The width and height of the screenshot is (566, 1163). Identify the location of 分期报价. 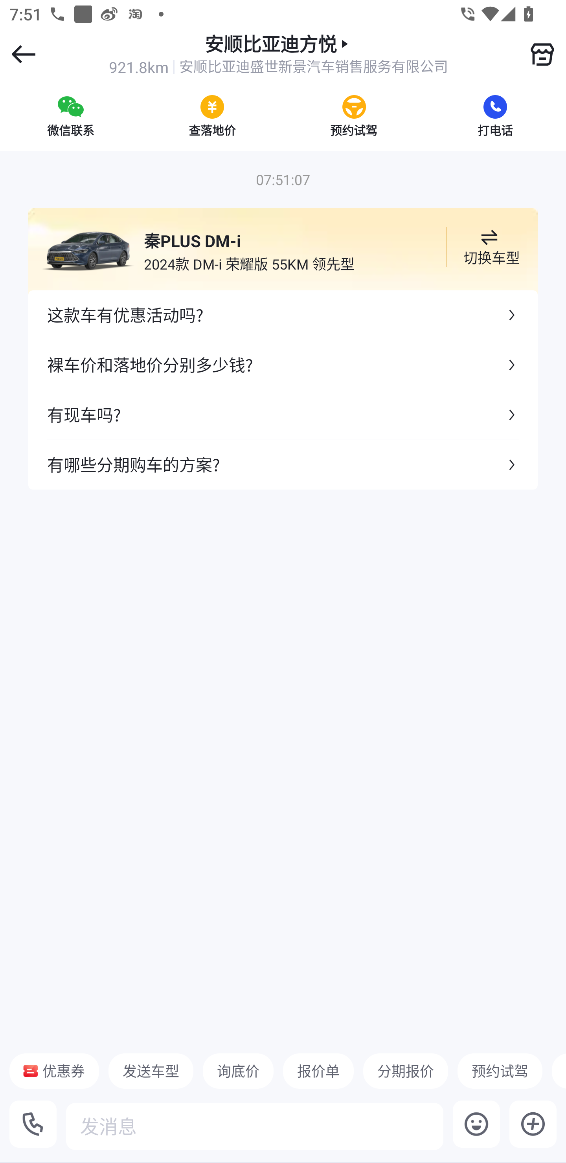
(406, 1071).